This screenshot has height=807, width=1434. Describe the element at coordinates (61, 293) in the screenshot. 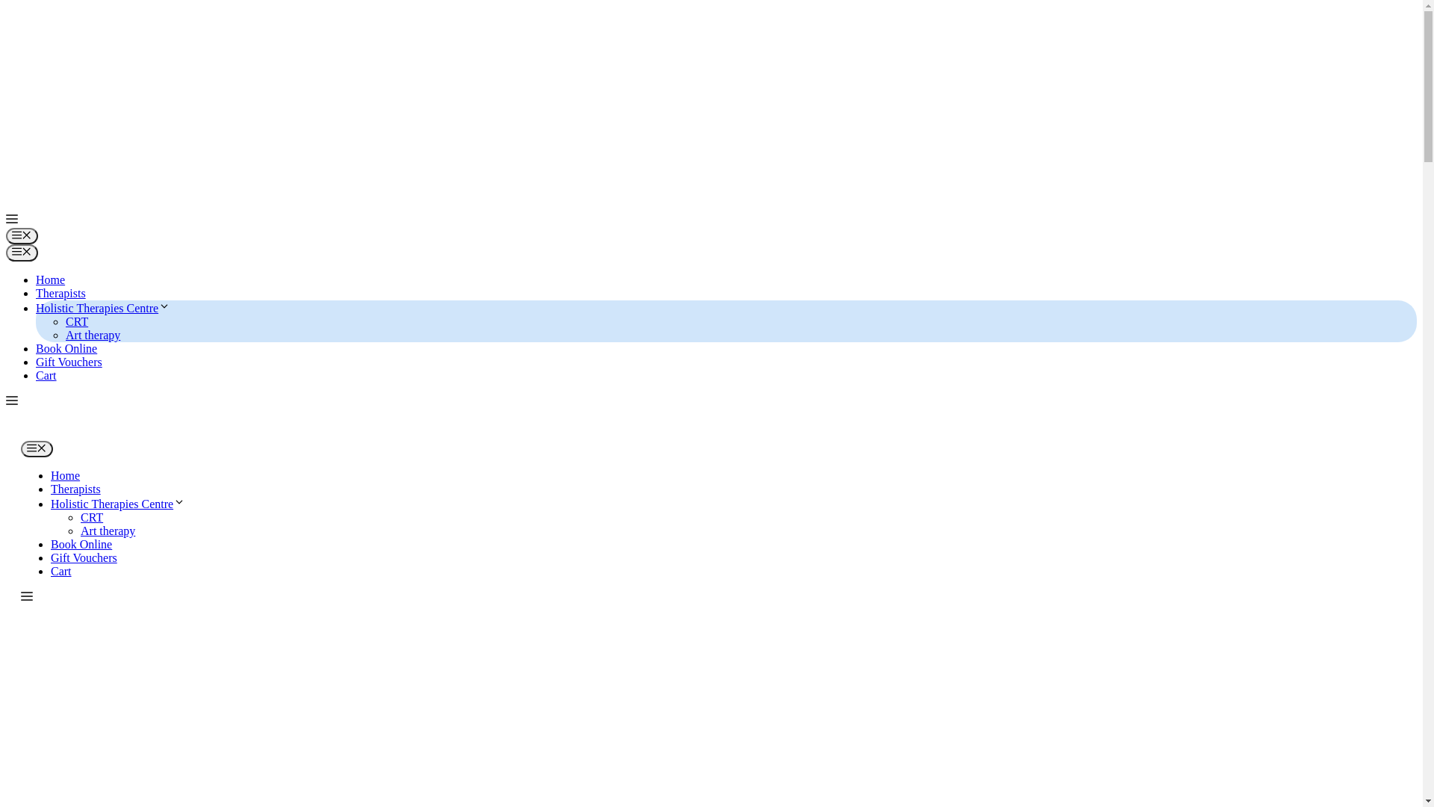

I see `Therapists` at that location.